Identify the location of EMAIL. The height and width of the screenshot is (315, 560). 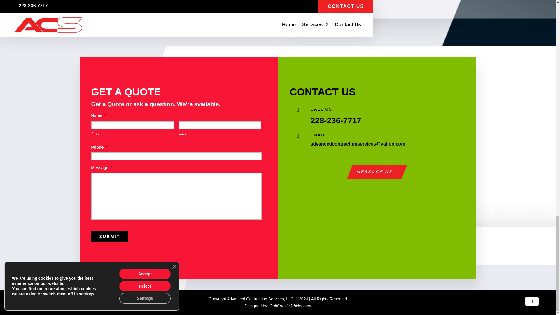
(318, 135).